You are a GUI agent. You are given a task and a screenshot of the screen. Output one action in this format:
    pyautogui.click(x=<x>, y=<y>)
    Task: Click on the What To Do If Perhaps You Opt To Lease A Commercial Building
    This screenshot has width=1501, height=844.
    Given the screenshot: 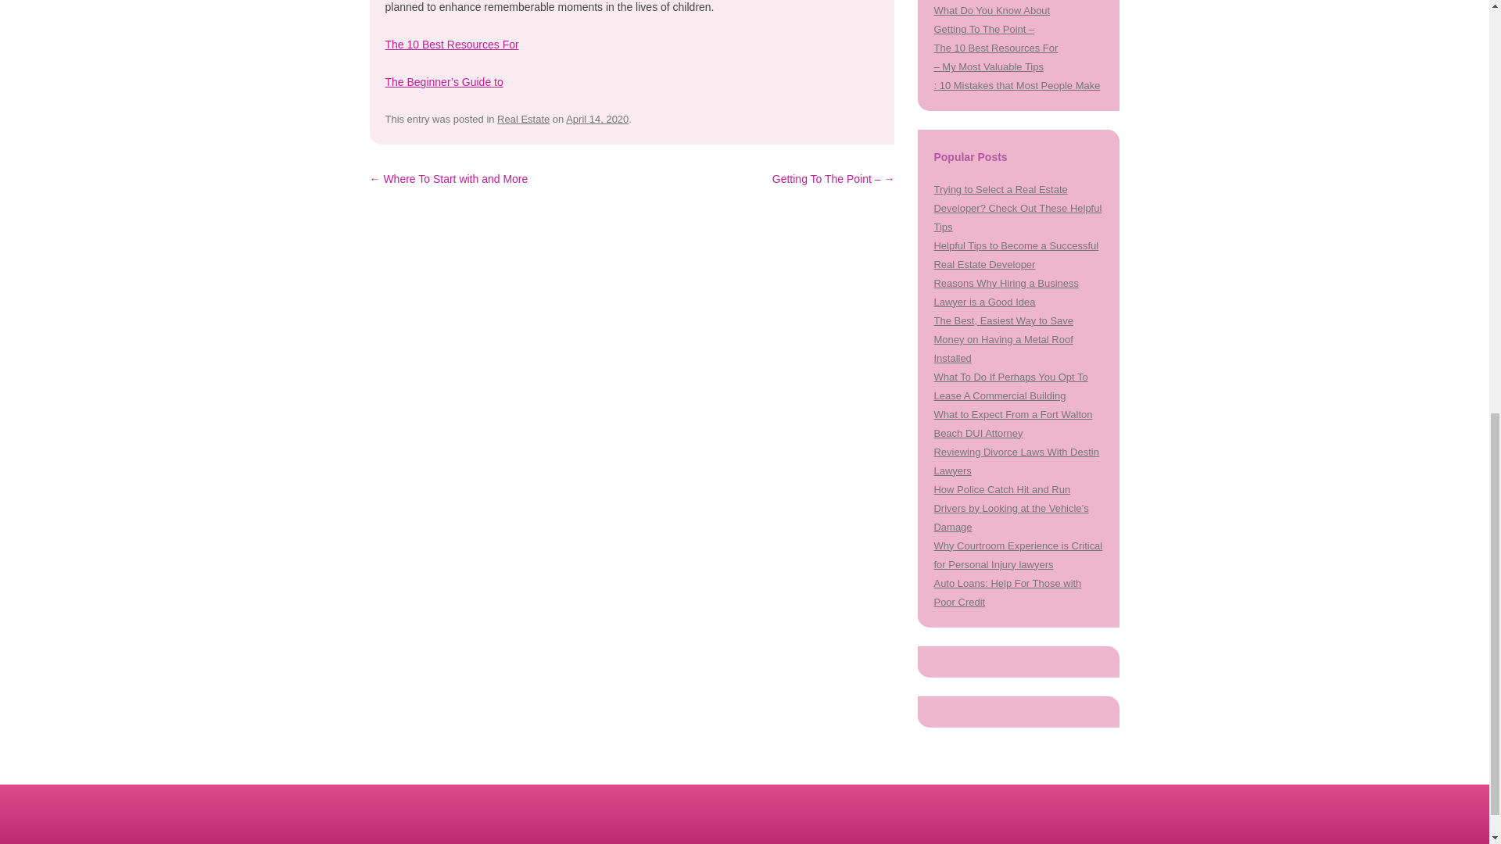 What is the action you would take?
    pyautogui.click(x=1010, y=386)
    